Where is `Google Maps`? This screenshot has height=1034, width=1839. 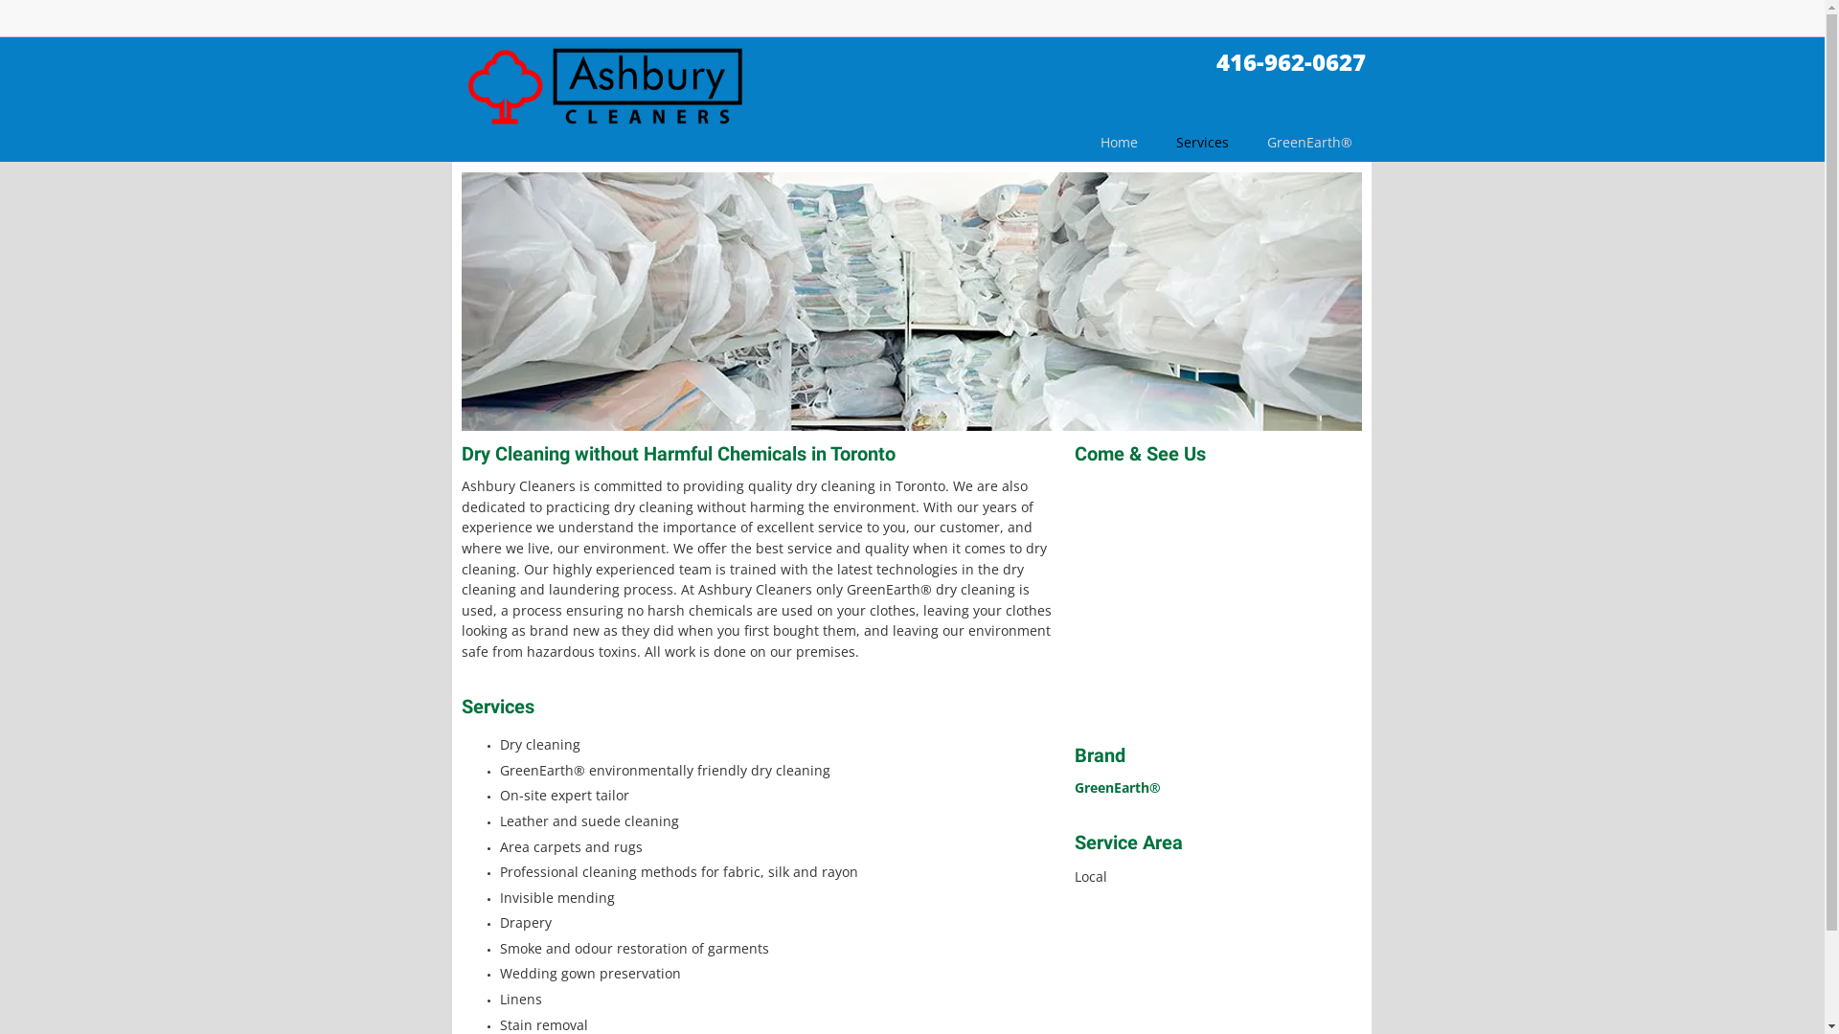
Google Maps is located at coordinates (1218, 602).